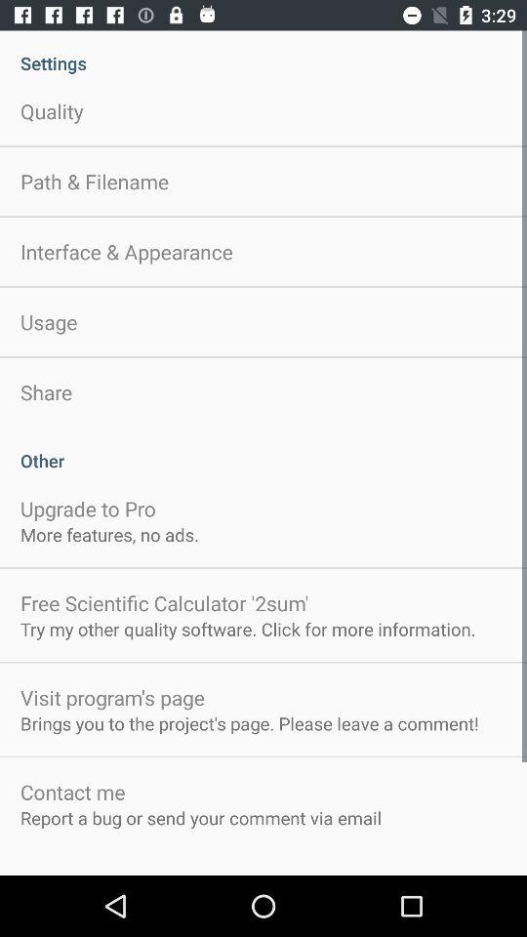  I want to click on turn off the icon below usage app, so click(47, 392).